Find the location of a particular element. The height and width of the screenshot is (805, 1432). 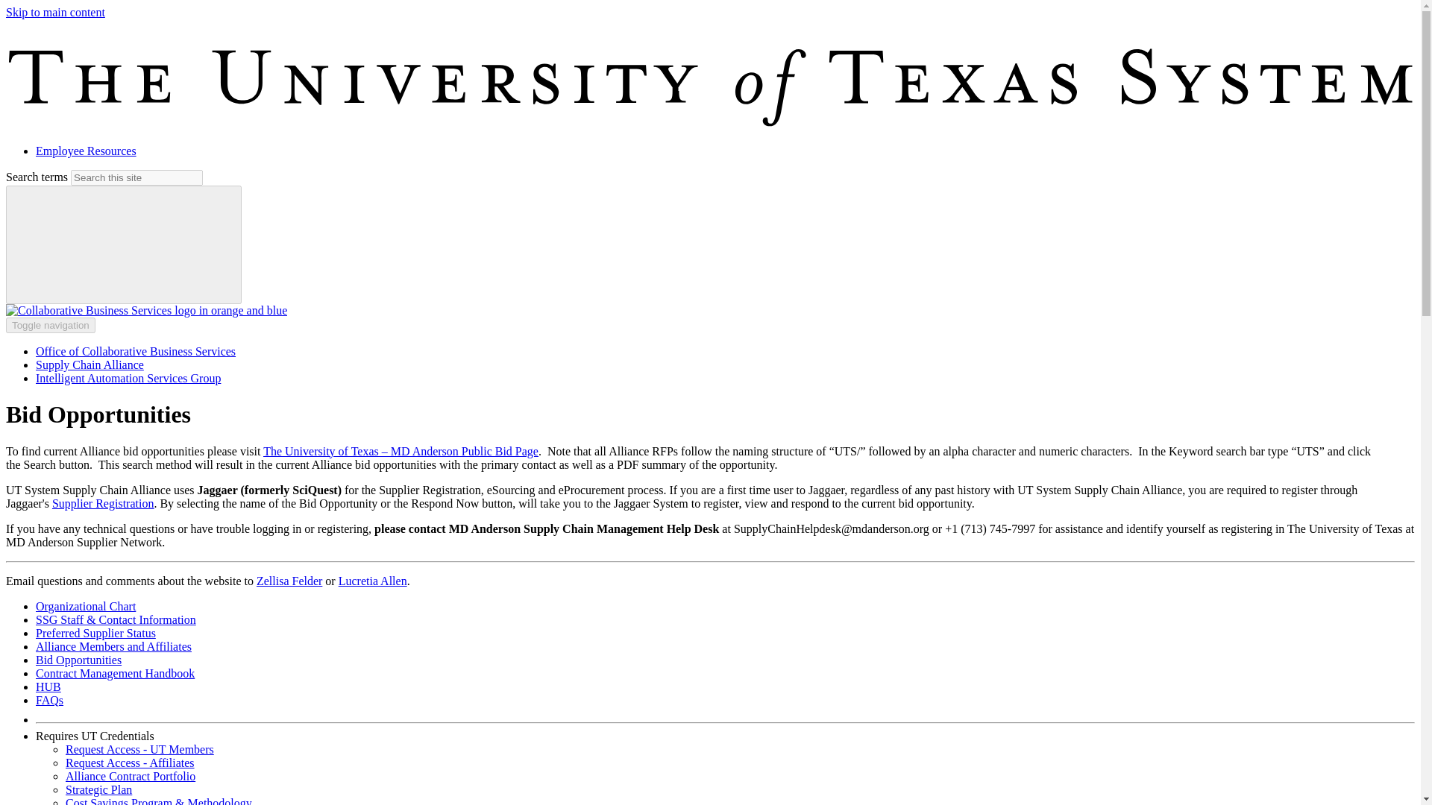

Alliance Contract Portfolio is located at coordinates (130, 775).